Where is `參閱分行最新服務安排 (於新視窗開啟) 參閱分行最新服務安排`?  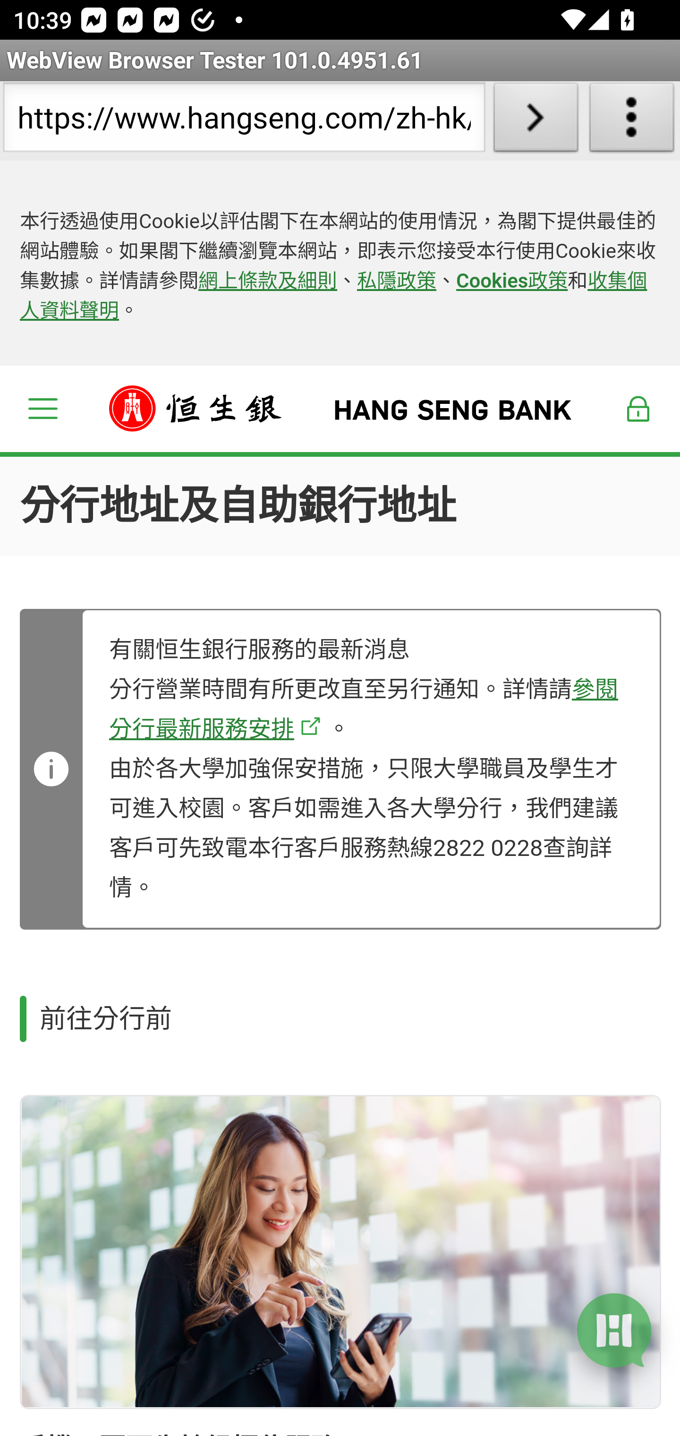
參閱分行最新服務安排 (於新視窗開啟) 參閱分行最新服務安排 is located at coordinates (364, 709).